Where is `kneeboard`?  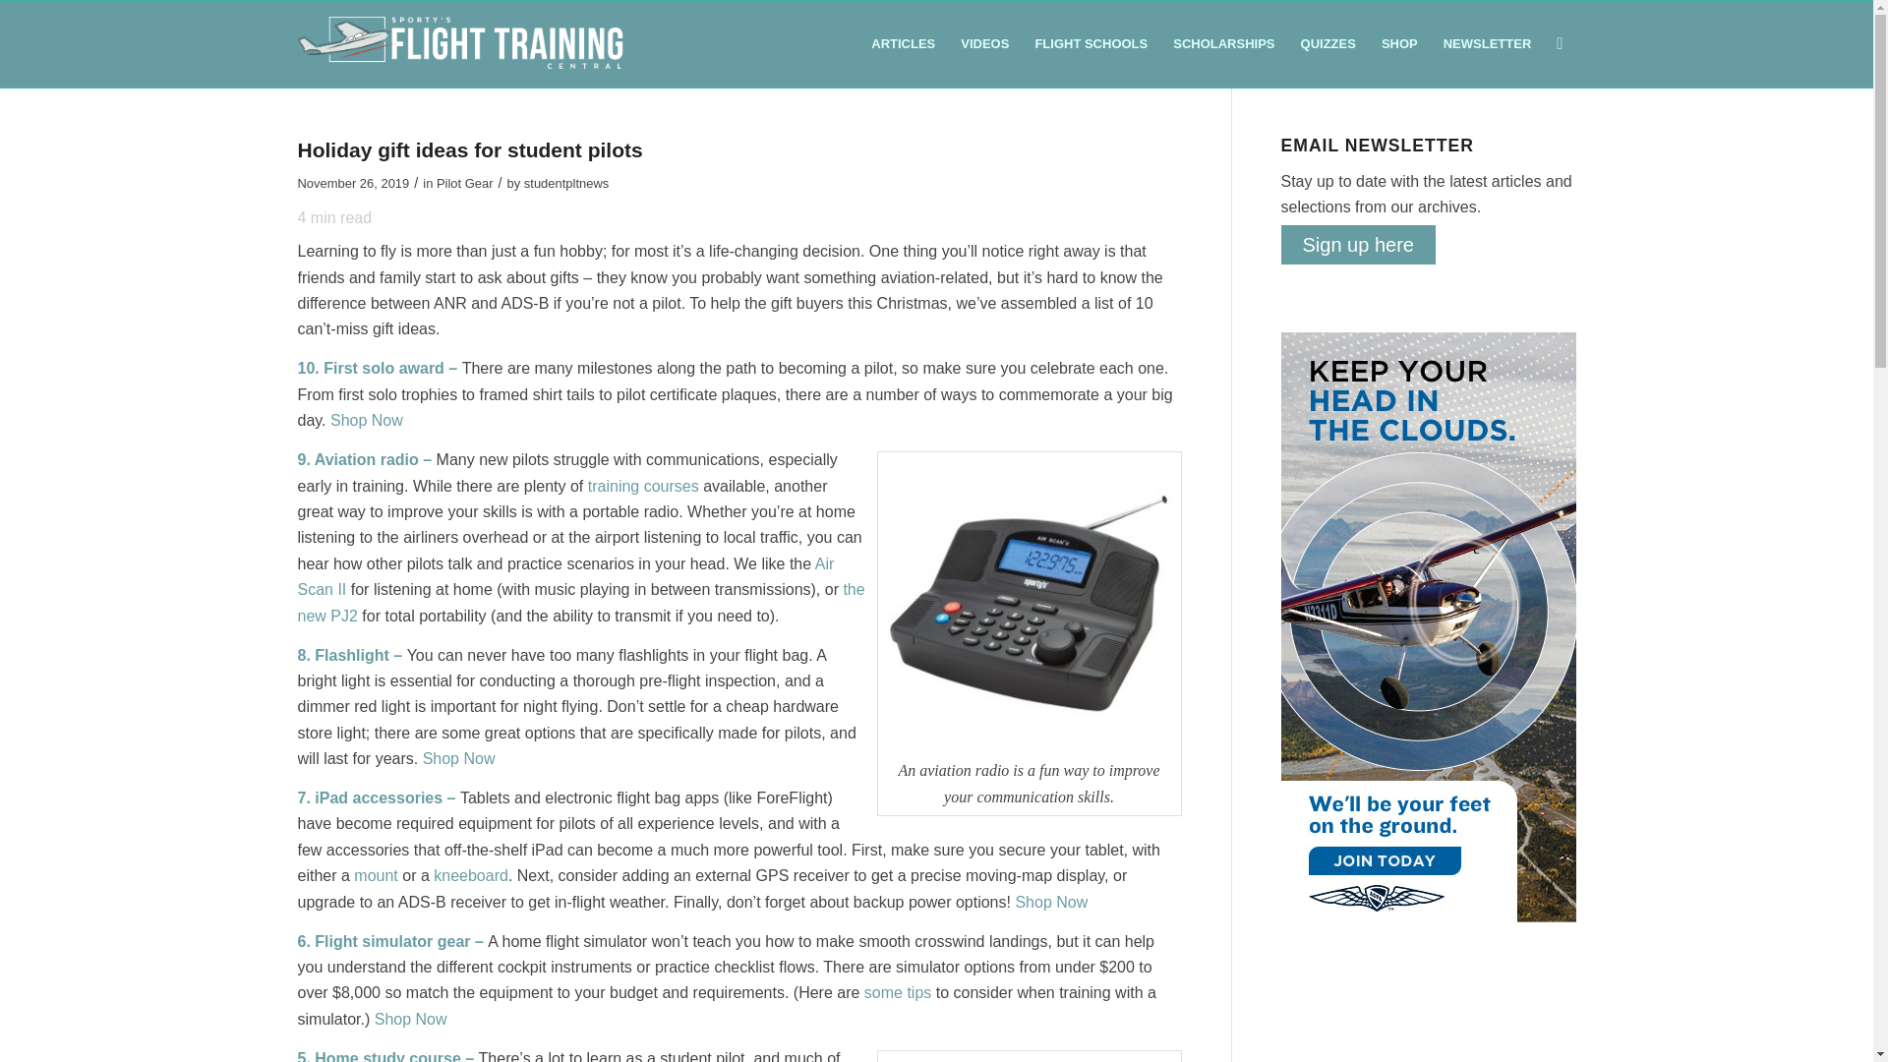
kneeboard is located at coordinates (470, 875).